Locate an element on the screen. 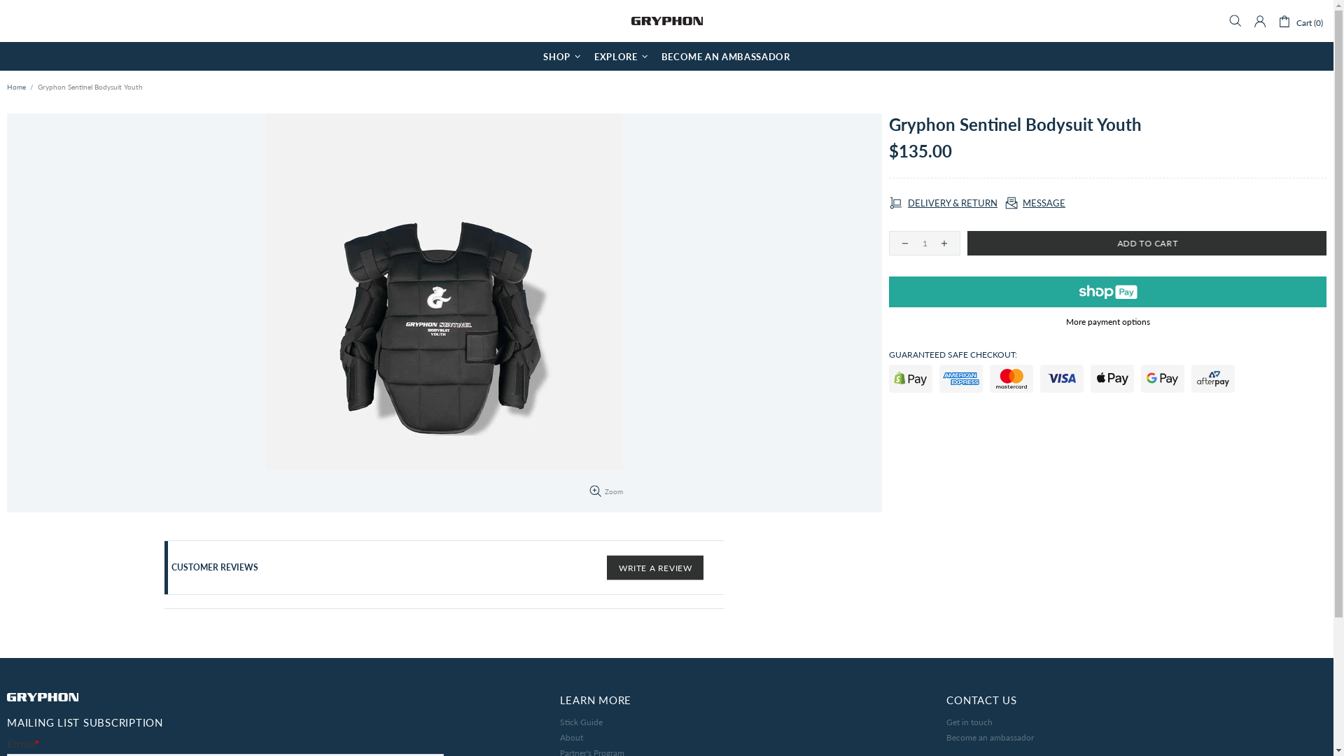 The width and height of the screenshot is (1344, 756). GRYPHON Australia is located at coordinates (43, 697).